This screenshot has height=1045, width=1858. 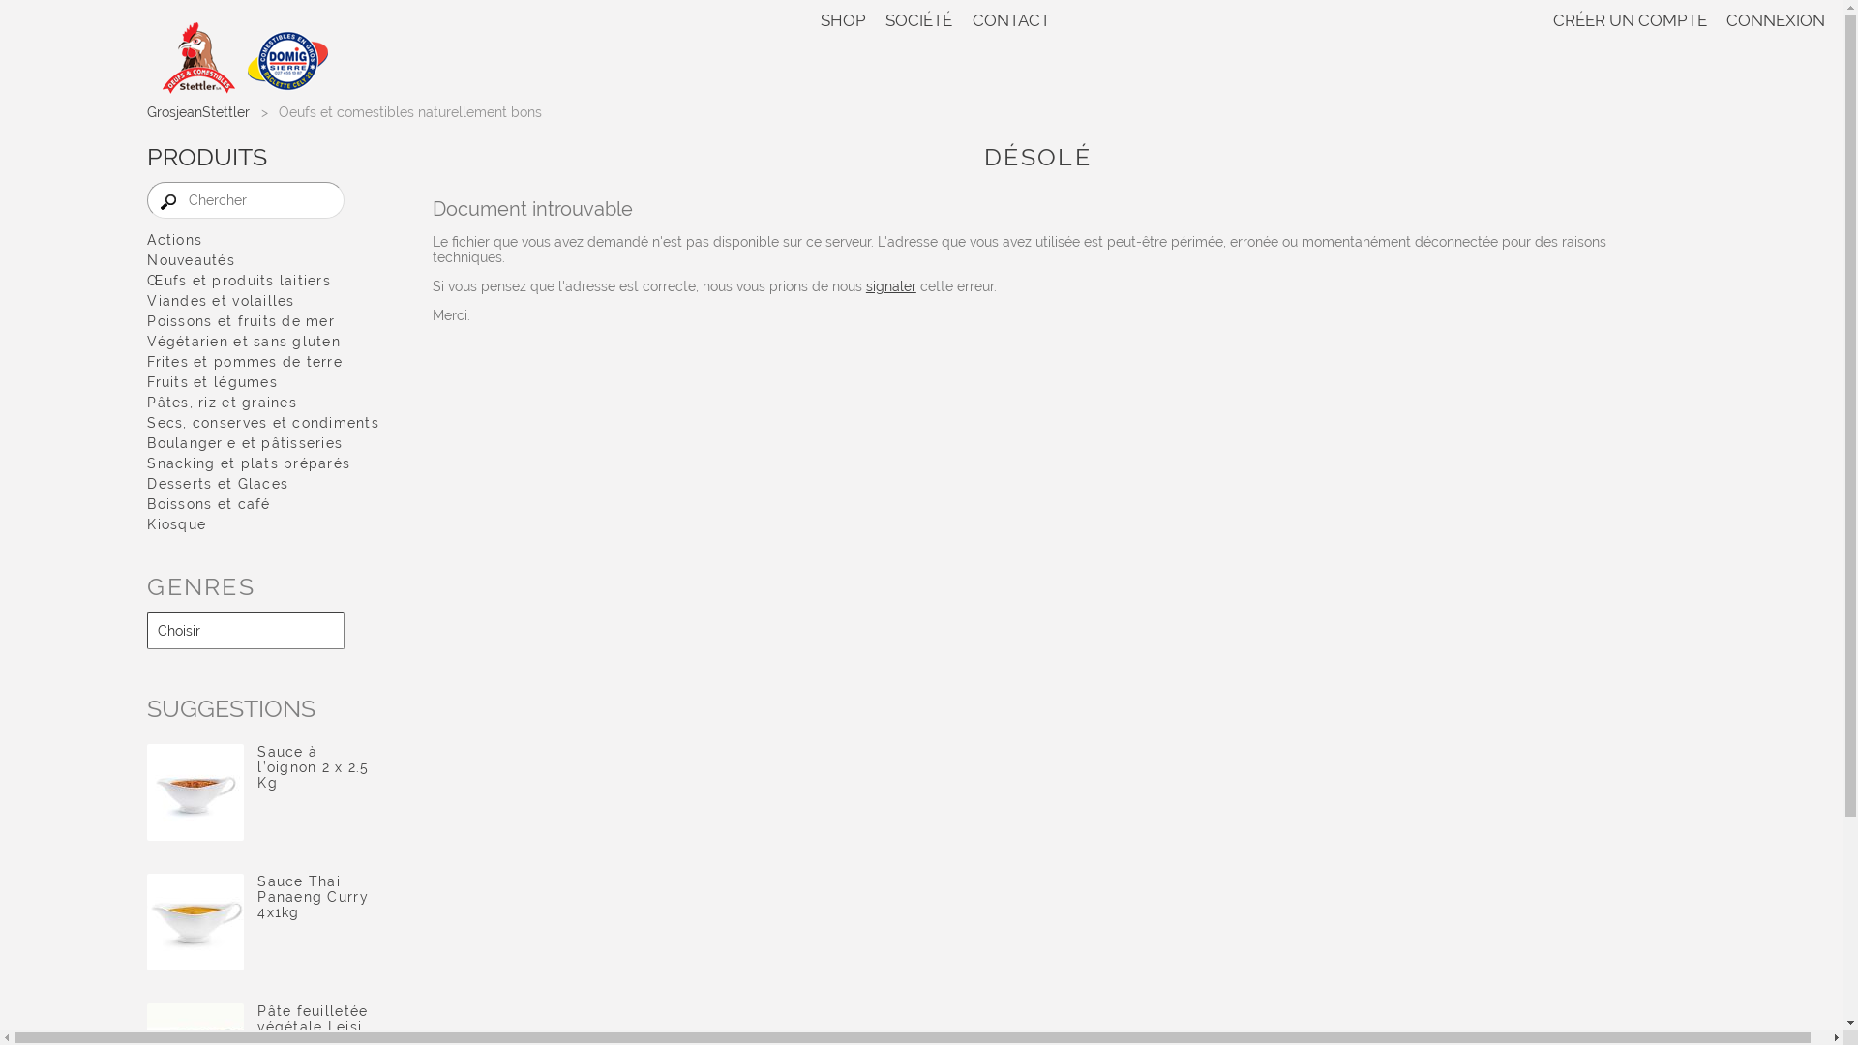 I want to click on CONNEXION, so click(x=1771, y=20).